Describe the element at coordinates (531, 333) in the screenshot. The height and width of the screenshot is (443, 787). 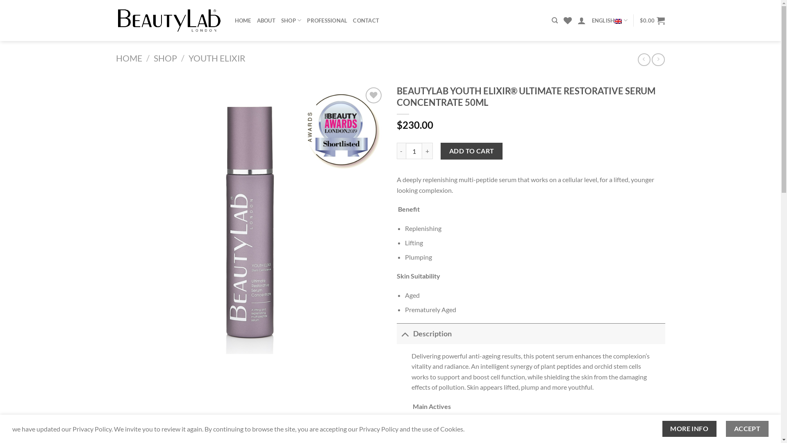
I see `Description` at that location.